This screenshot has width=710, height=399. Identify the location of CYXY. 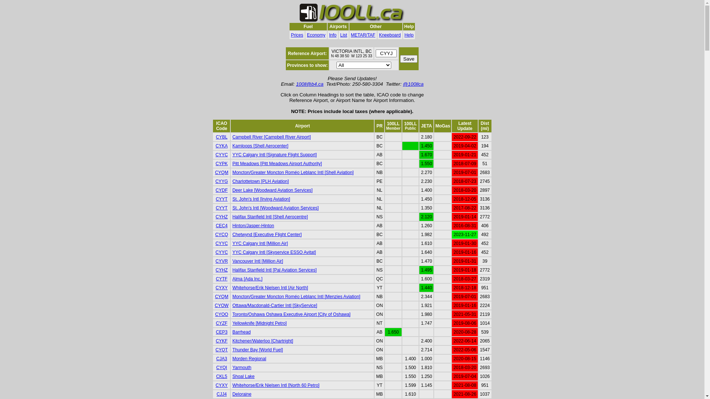
(222, 288).